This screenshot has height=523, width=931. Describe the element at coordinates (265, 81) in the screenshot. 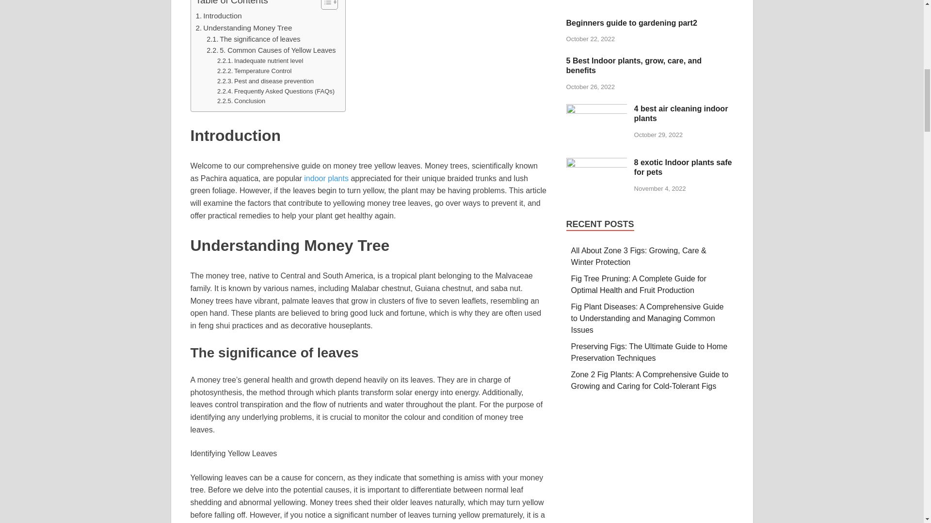

I see `Pest and disease prevention` at that location.